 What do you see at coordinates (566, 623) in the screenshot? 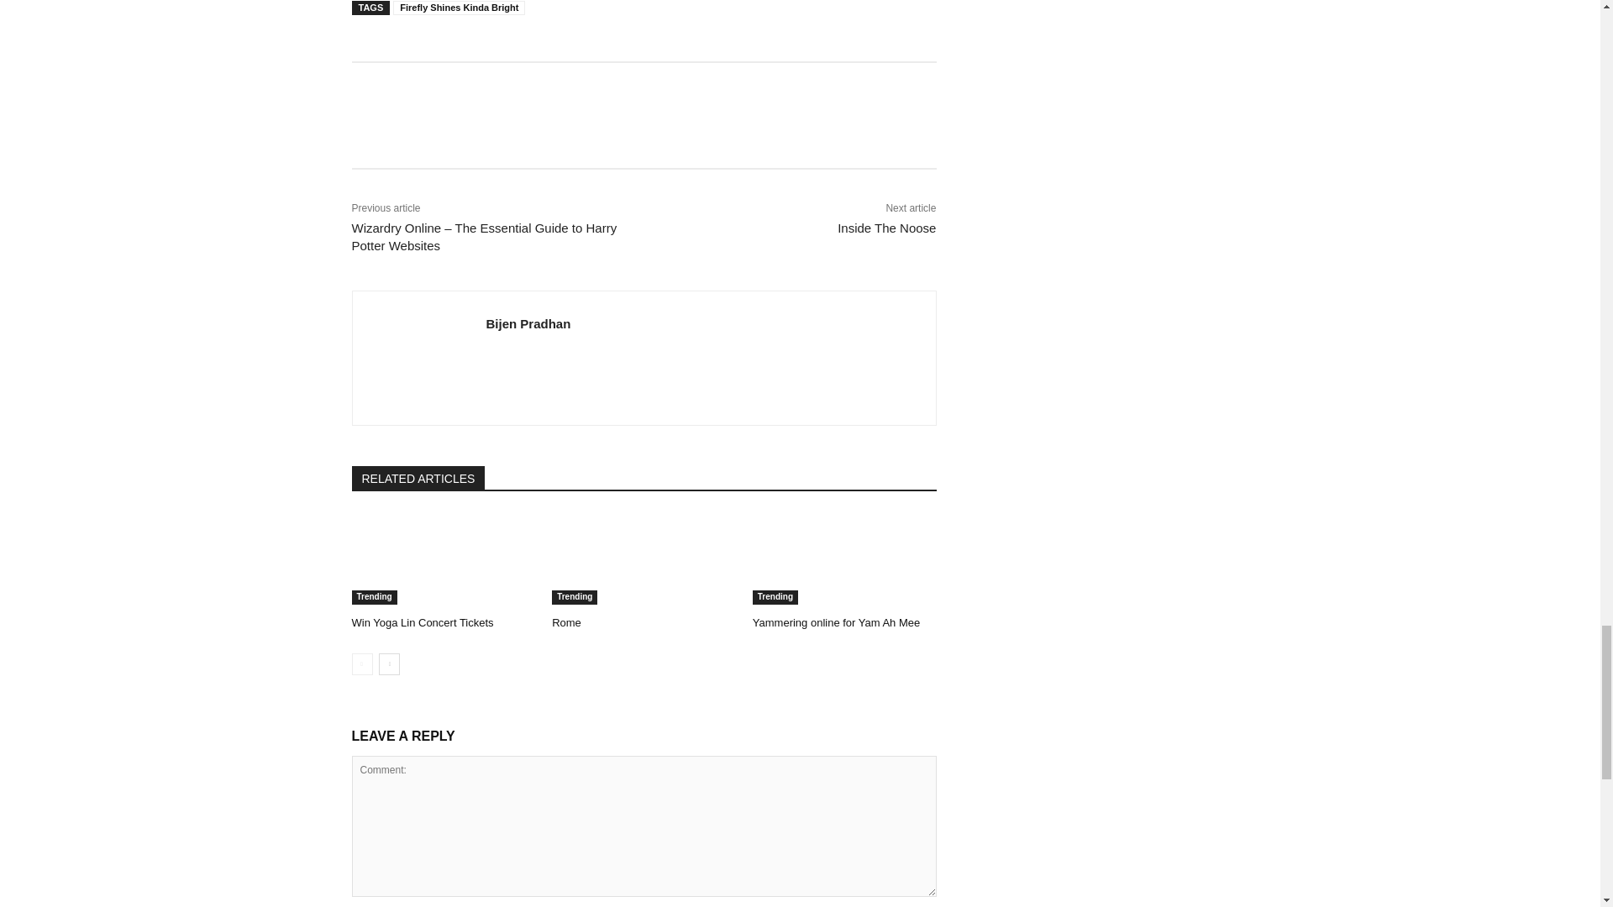
I see `Rome` at bounding box center [566, 623].